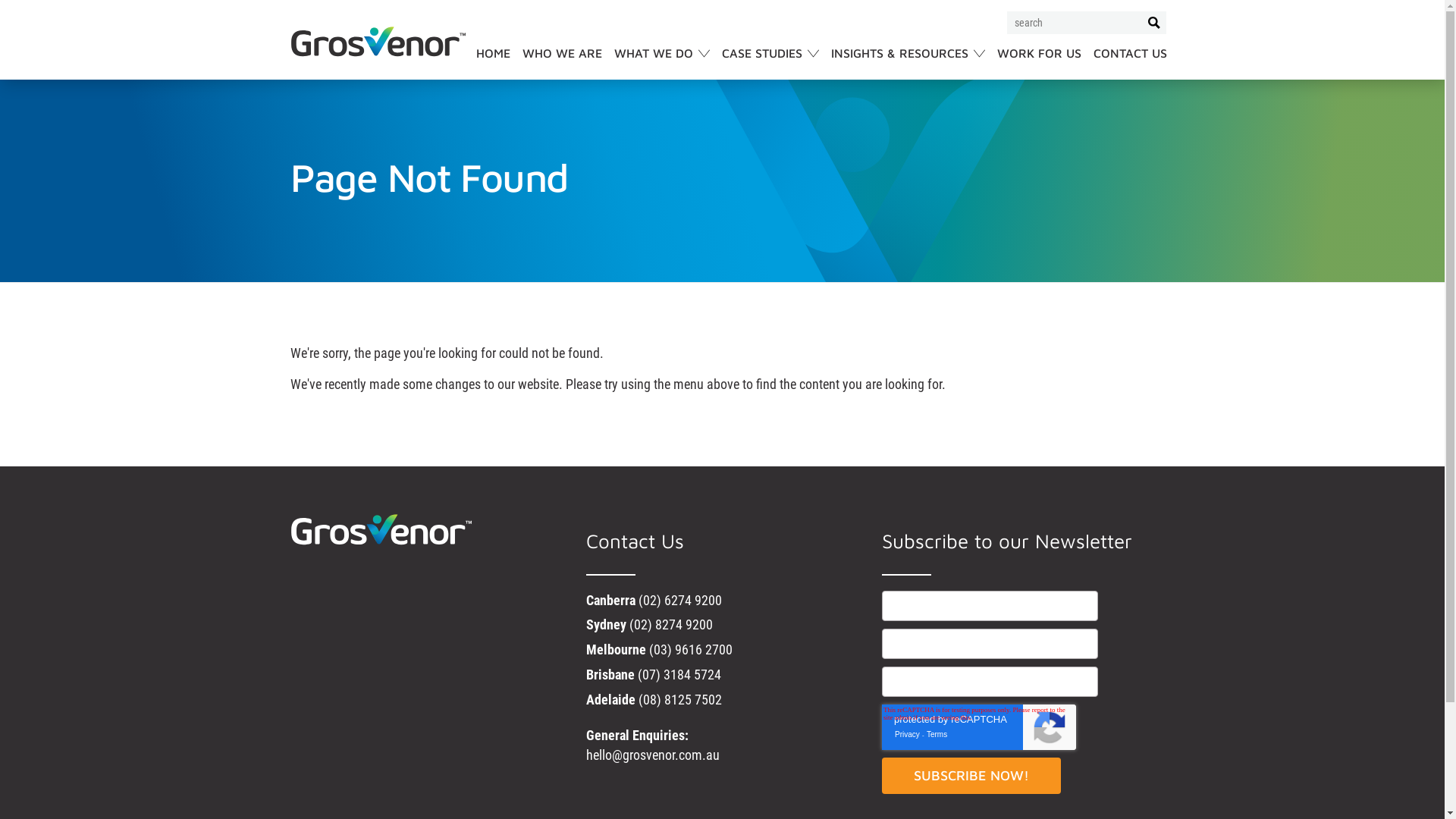  I want to click on hello@grosvenor.com.au, so click(652, 755).